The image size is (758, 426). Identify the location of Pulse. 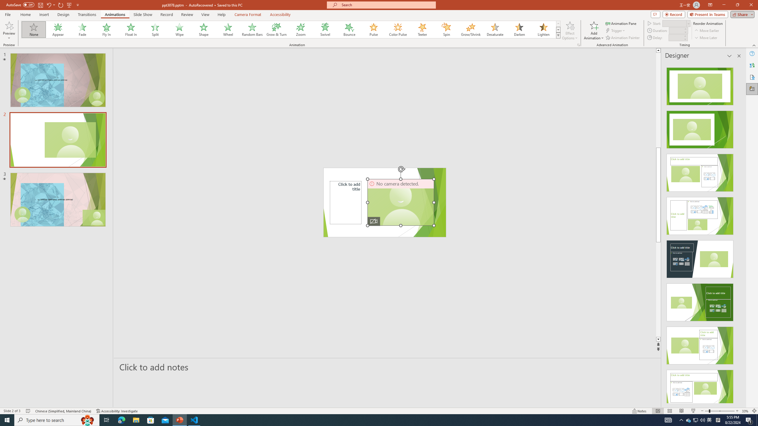
(374, 30).